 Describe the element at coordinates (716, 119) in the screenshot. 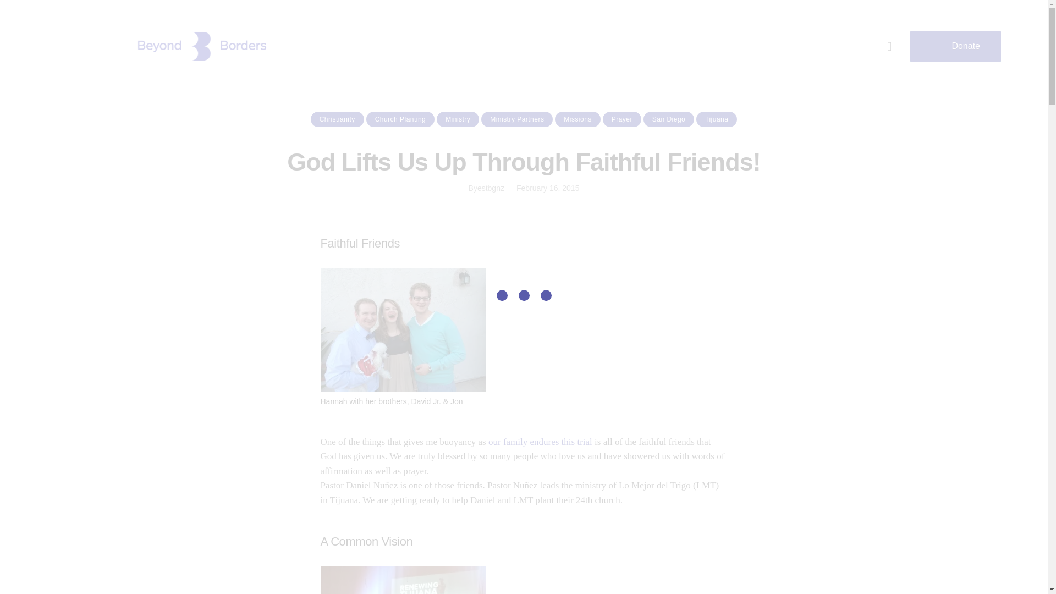

I see `Tijuana` at that location.